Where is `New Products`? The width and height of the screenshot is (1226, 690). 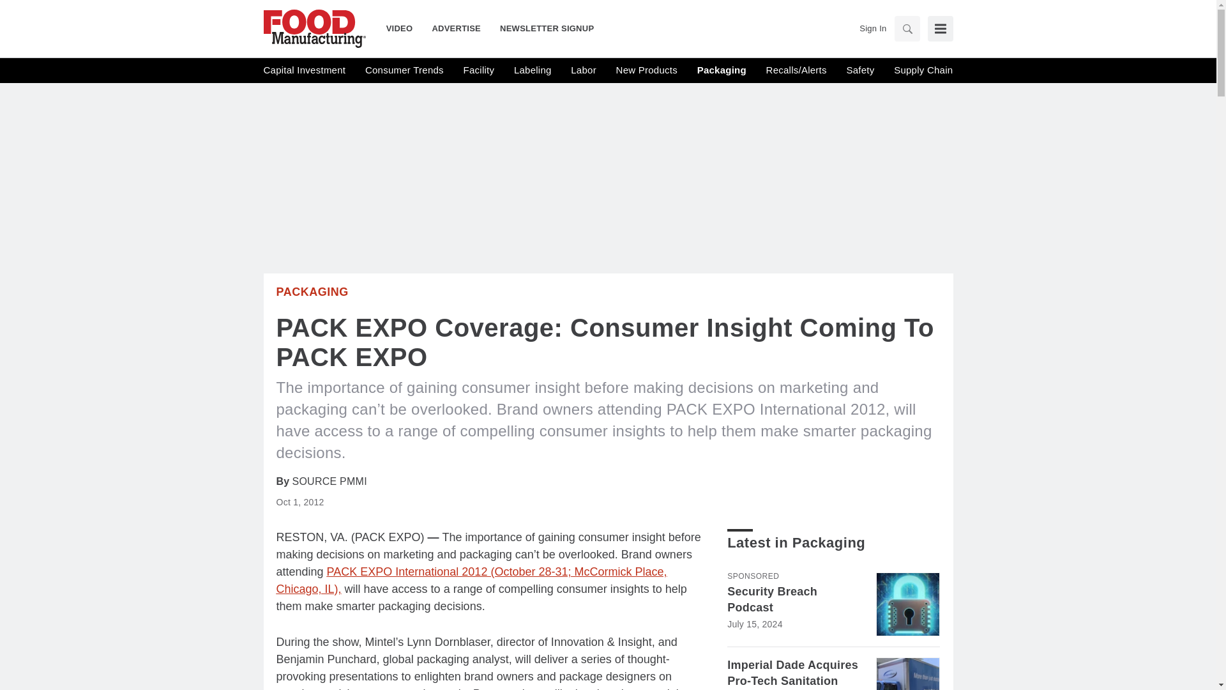 New Products is located at coordinates (647, 70).